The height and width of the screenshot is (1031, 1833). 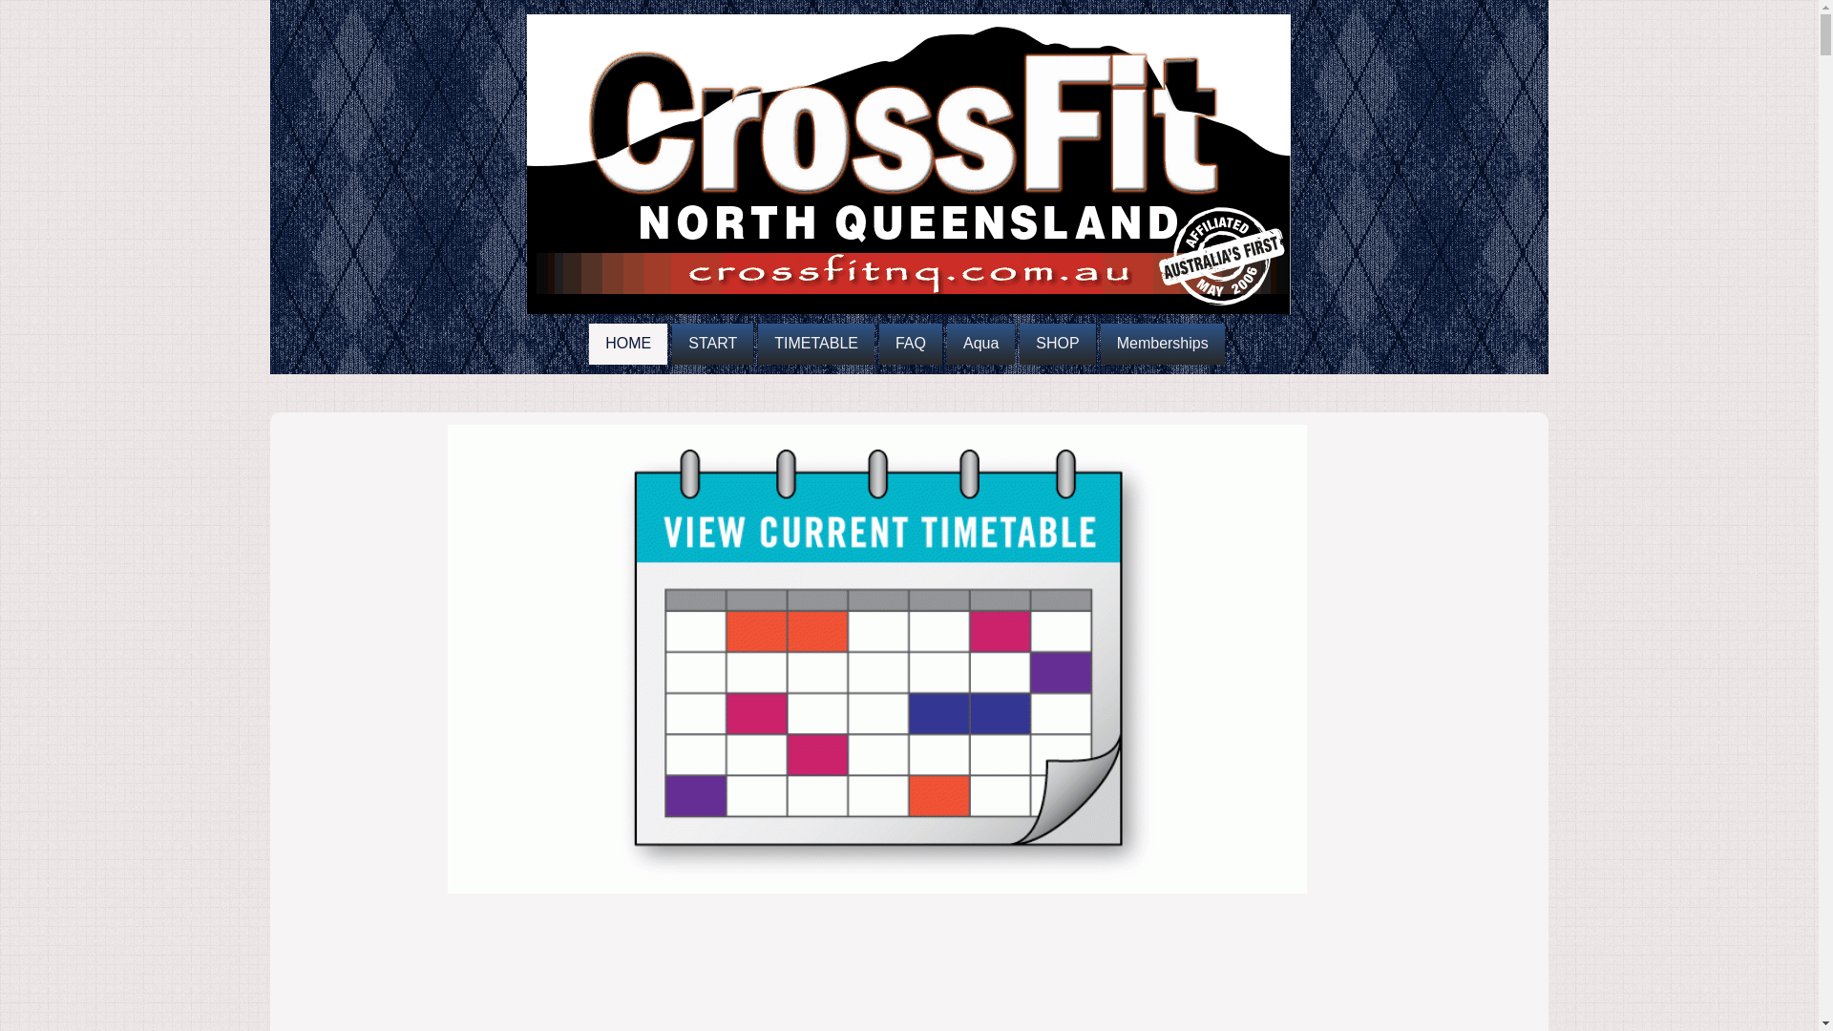 What do you see at coordinates (877, 659) in the screenshot?
I see `Timetable` at bounding box center [877, 659].